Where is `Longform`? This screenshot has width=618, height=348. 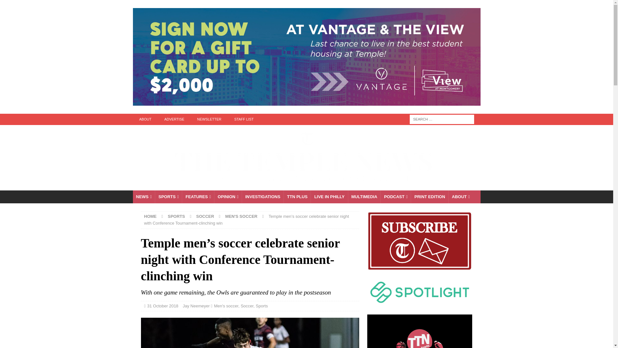 Longform is located at coordinates (297, 197).